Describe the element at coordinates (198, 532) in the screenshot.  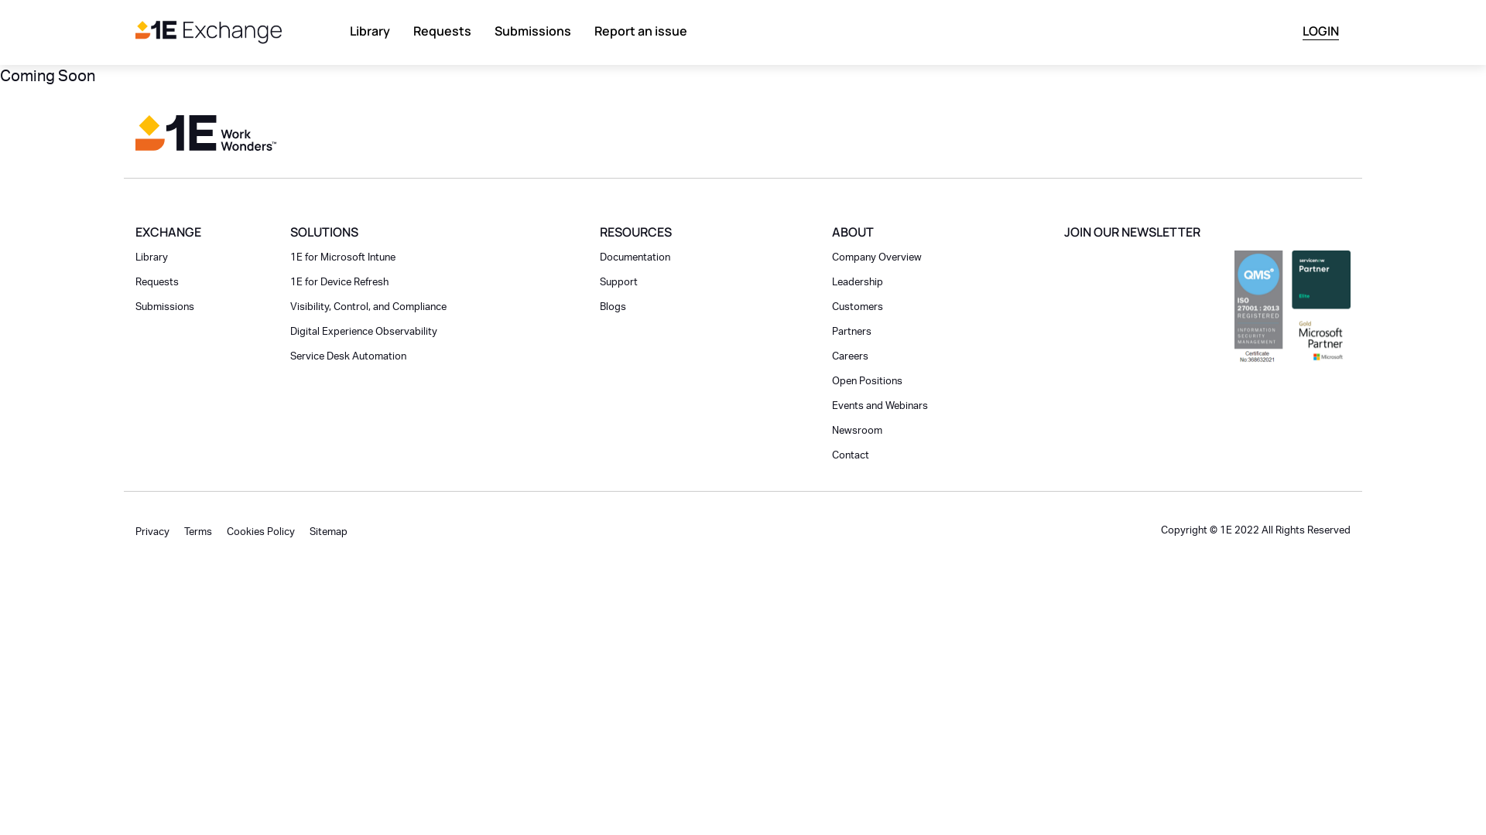
I see `Terms` at that location.